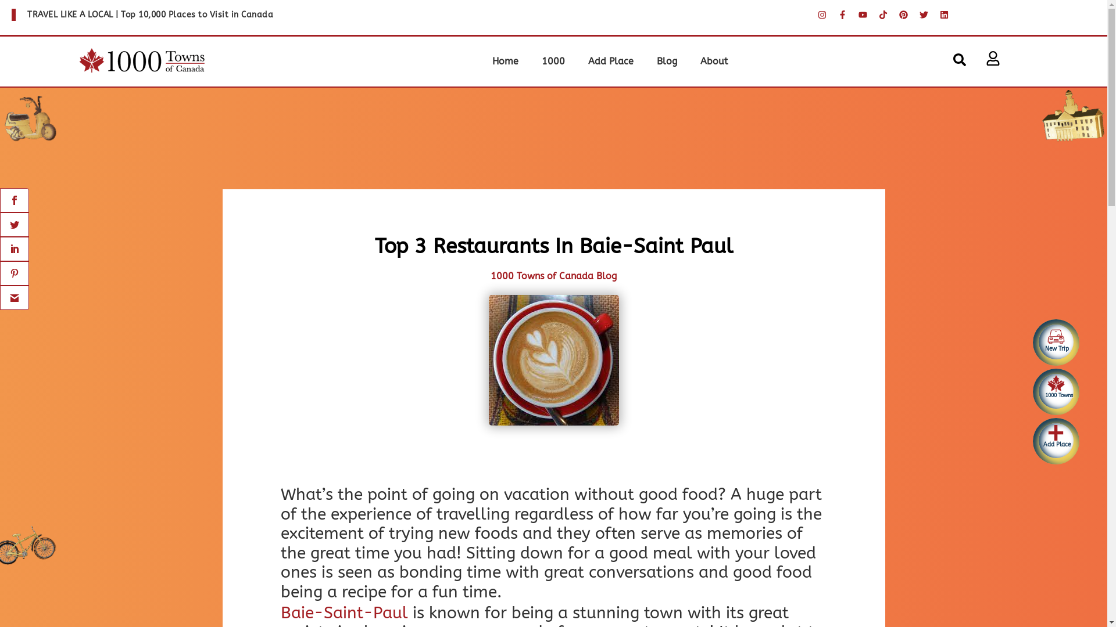 The image size is (1116, 627). What do you see at coordinates (344, 613) in the screenshot?
I see `Baie-Saint-Paul` at bounding box center [344, 613].